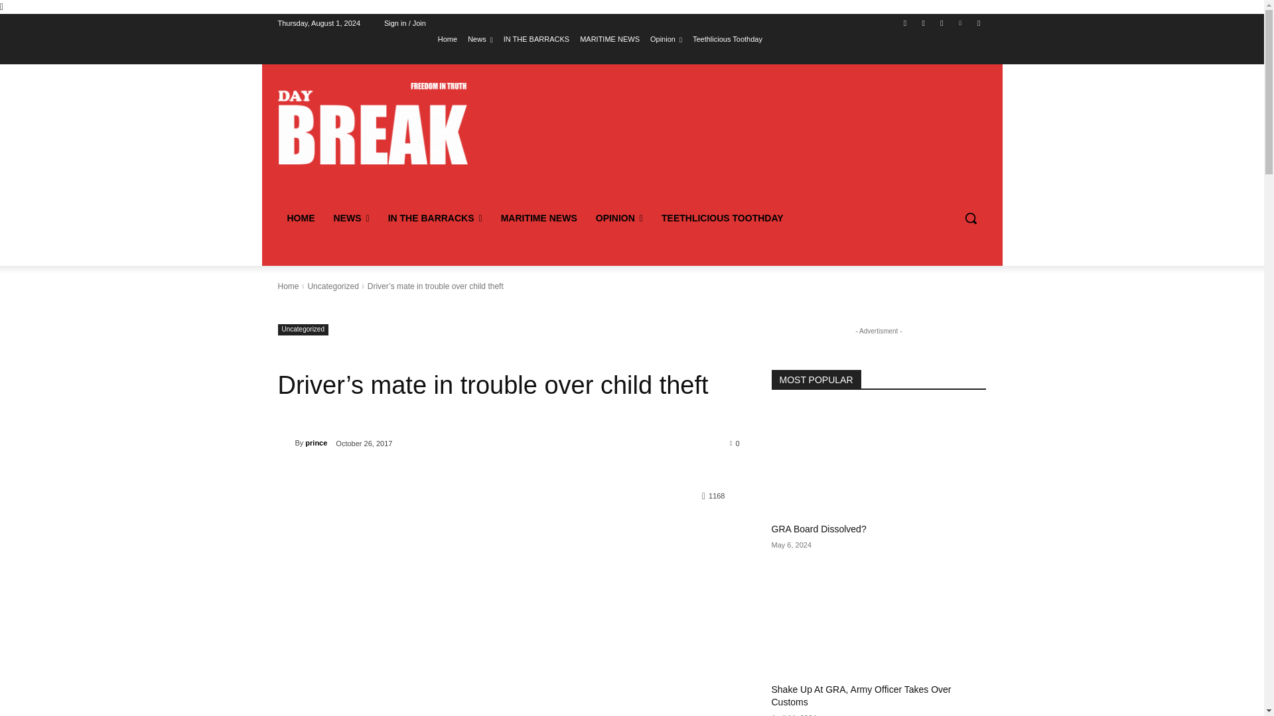  What do you see at coordinates (536, 39) in the screenshot?
I see `IN THE BARRACKS` at bounding box center [536, 39].